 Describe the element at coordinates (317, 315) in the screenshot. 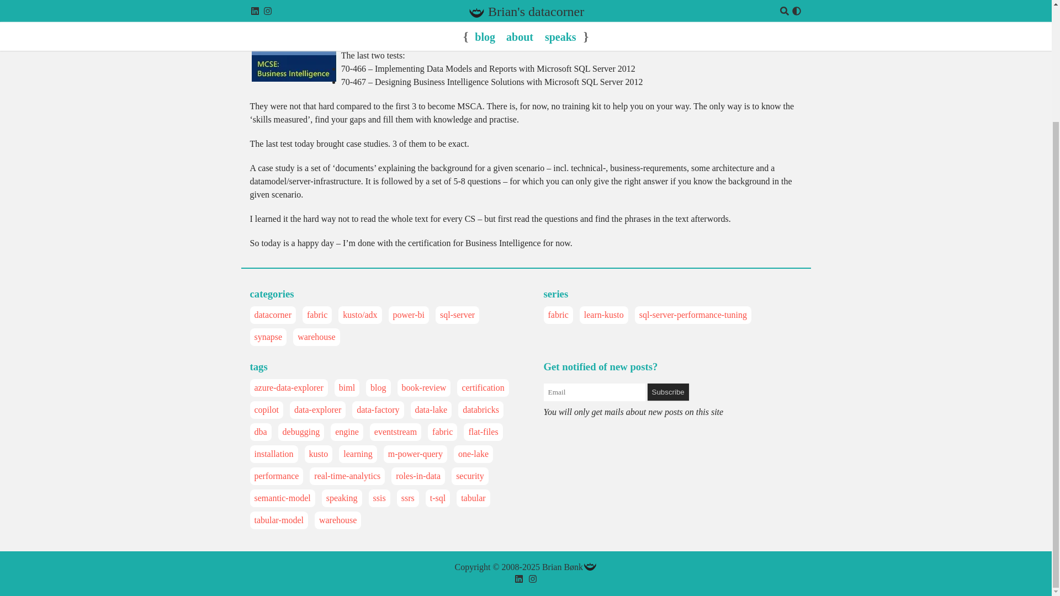

I see `fabric` at that location.